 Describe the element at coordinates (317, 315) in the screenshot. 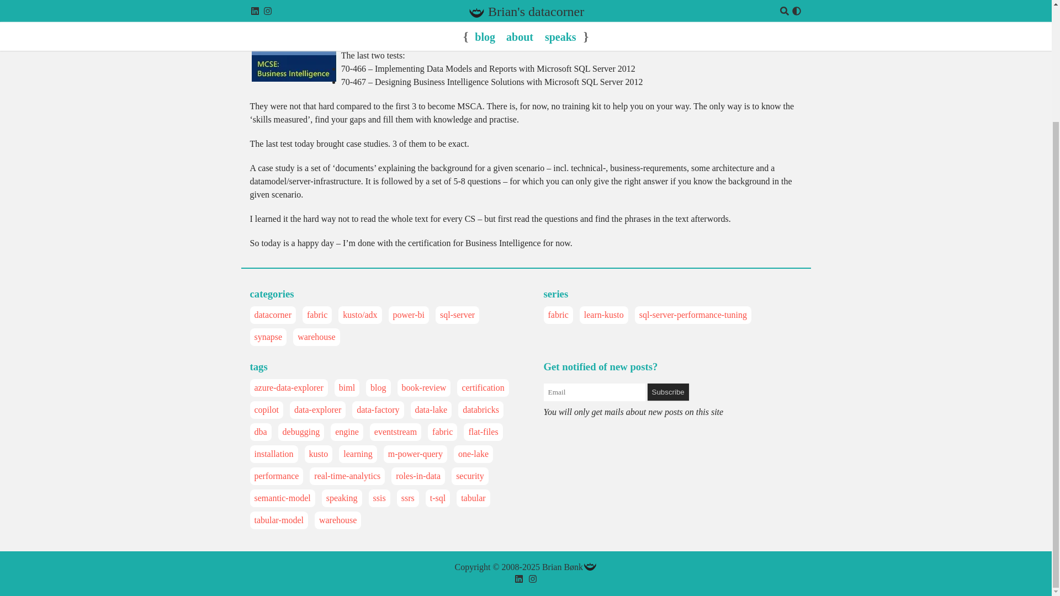

I see `fabric` at that location.